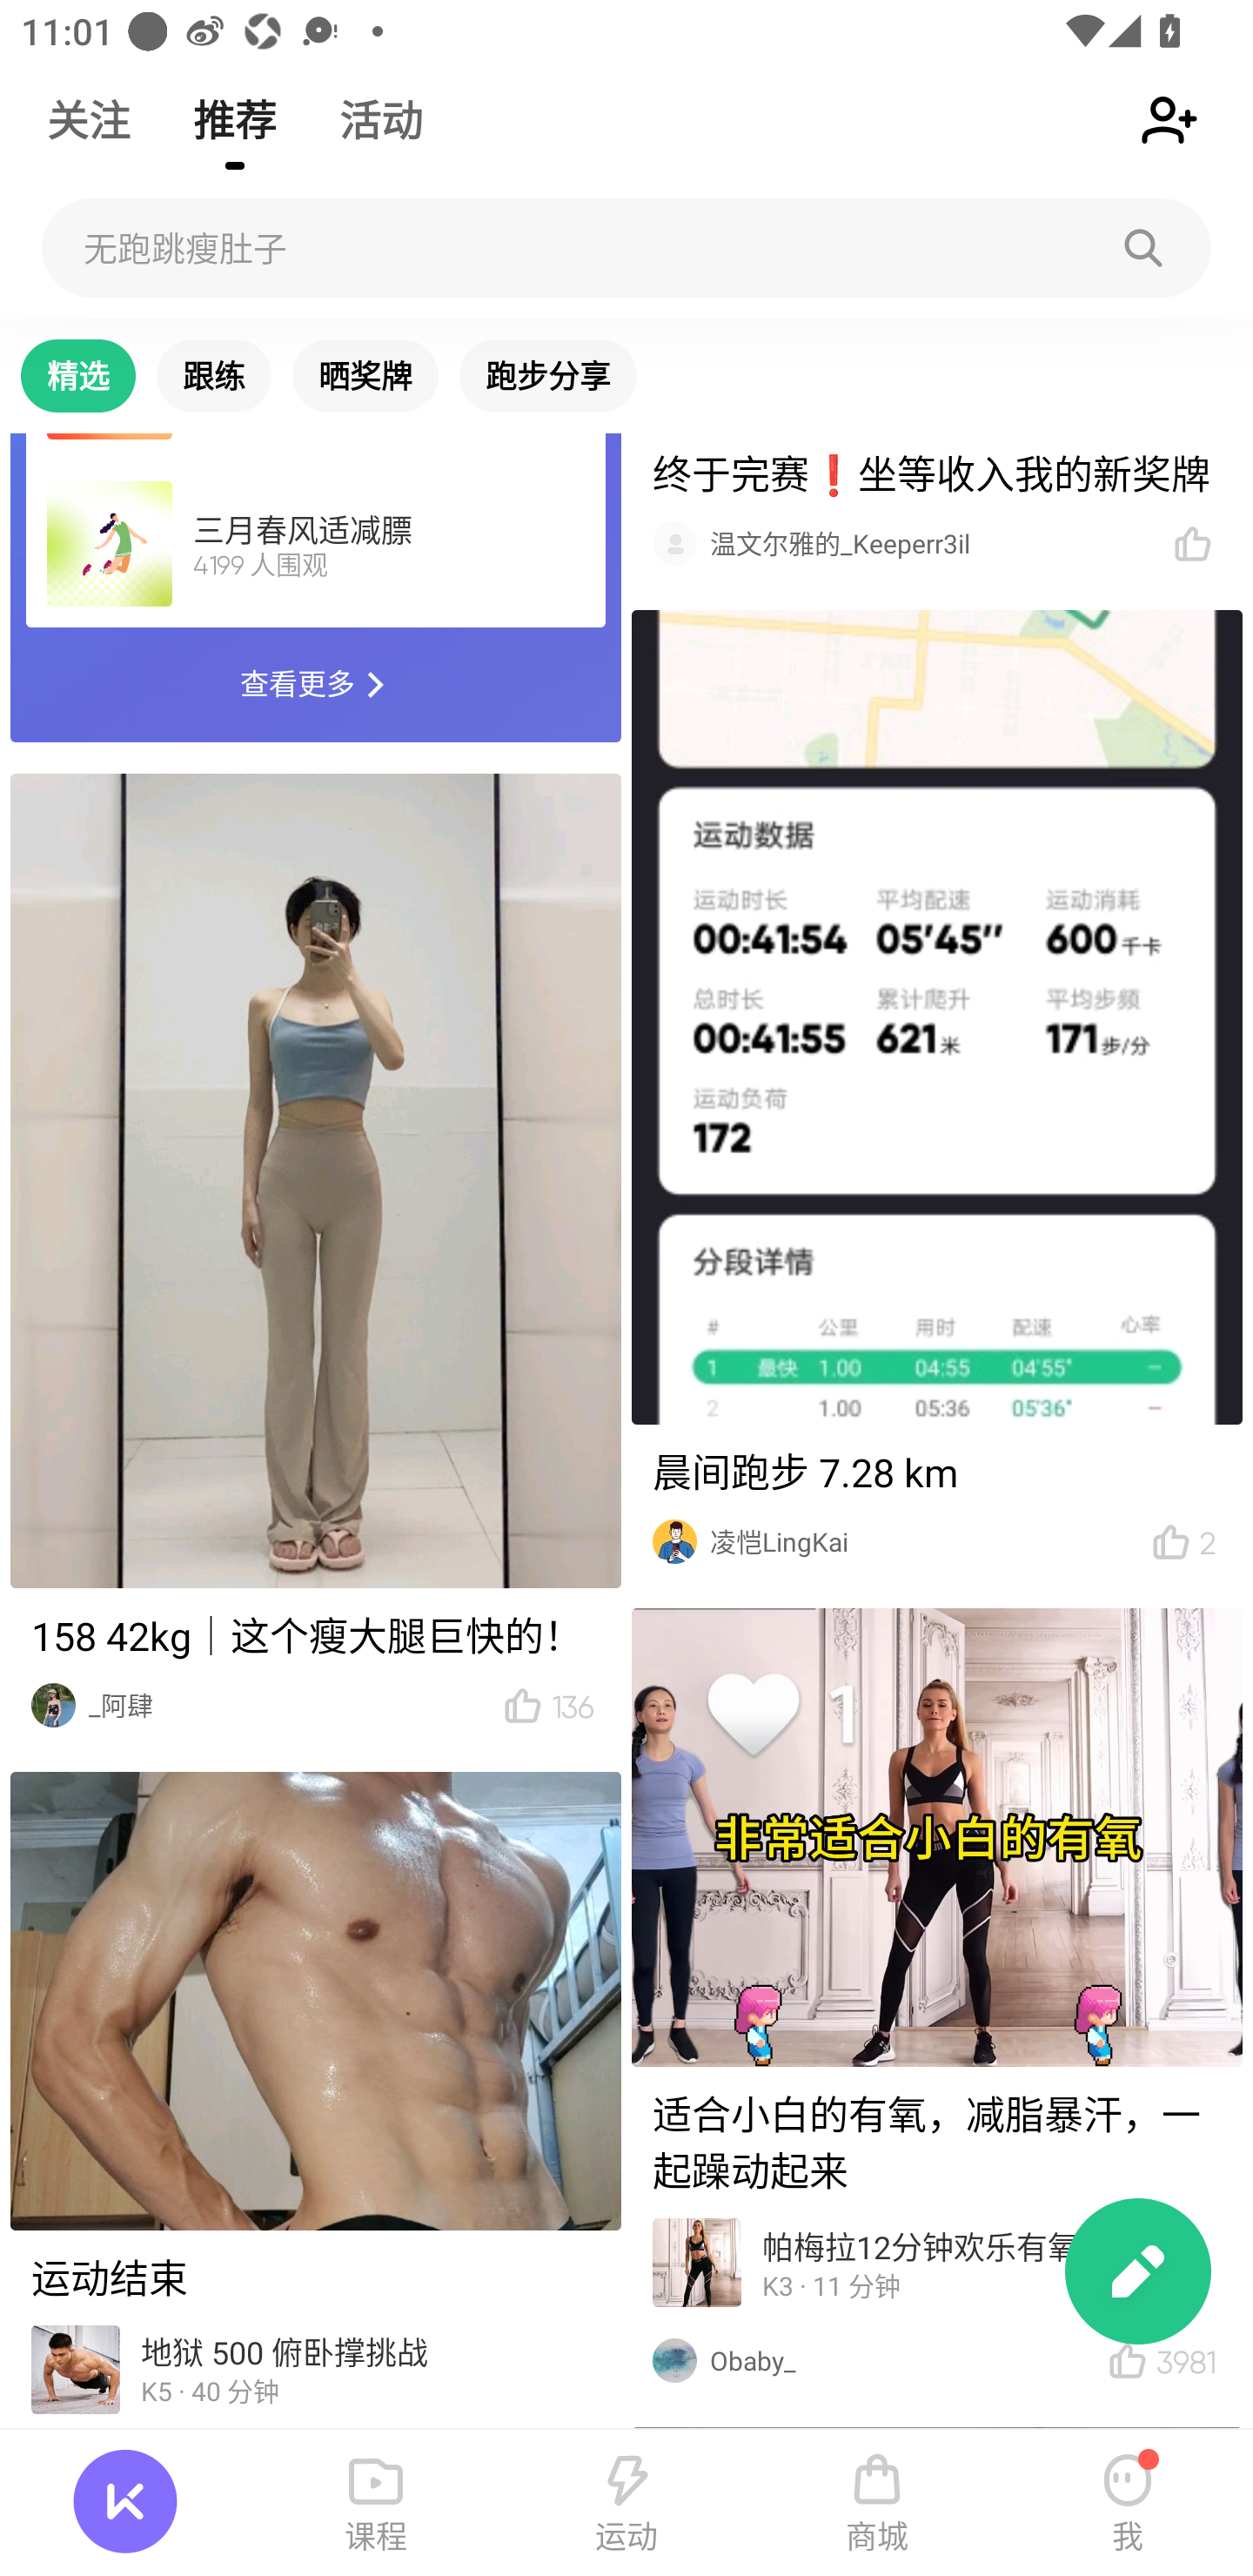  I want to click on 凌恺LingKai, so click(914, 1541).